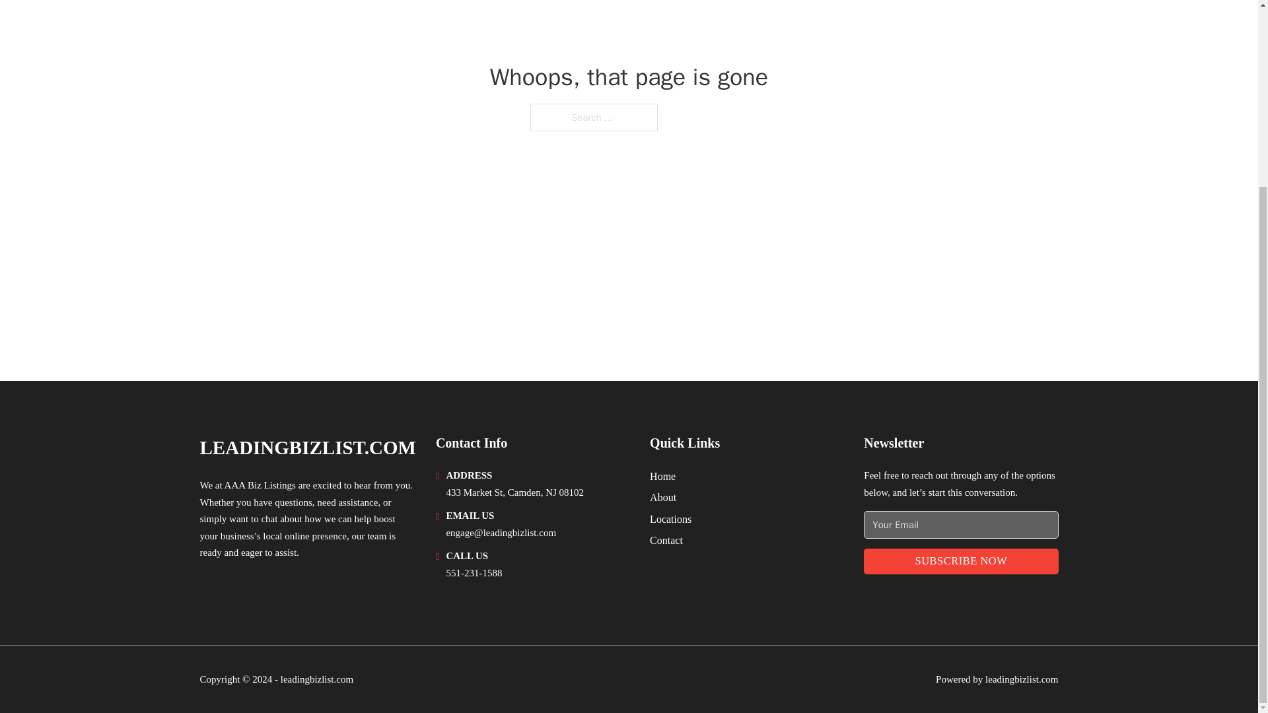 This screenshot has height=713, width=1268. What do you see at coordinates (307, 448) in the screenshot?
I see `LEADINGBIZLIST.COM` at bounding box center [307, 448].